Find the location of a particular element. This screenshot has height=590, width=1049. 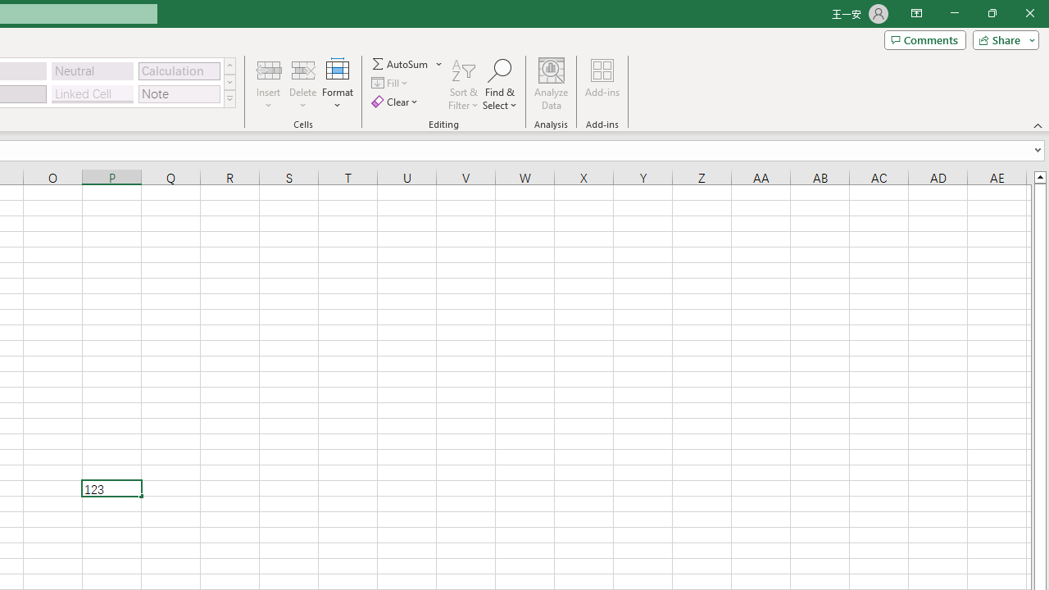

Restore Down is located at coordinates (992, 13).